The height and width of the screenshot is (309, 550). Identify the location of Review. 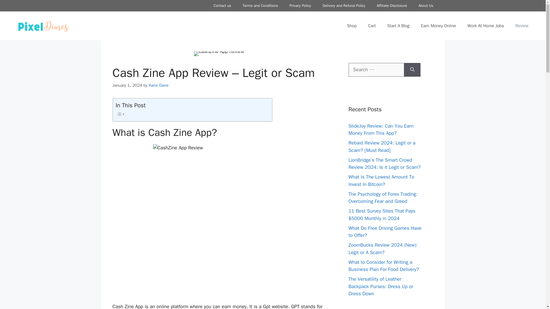
(522, 26).